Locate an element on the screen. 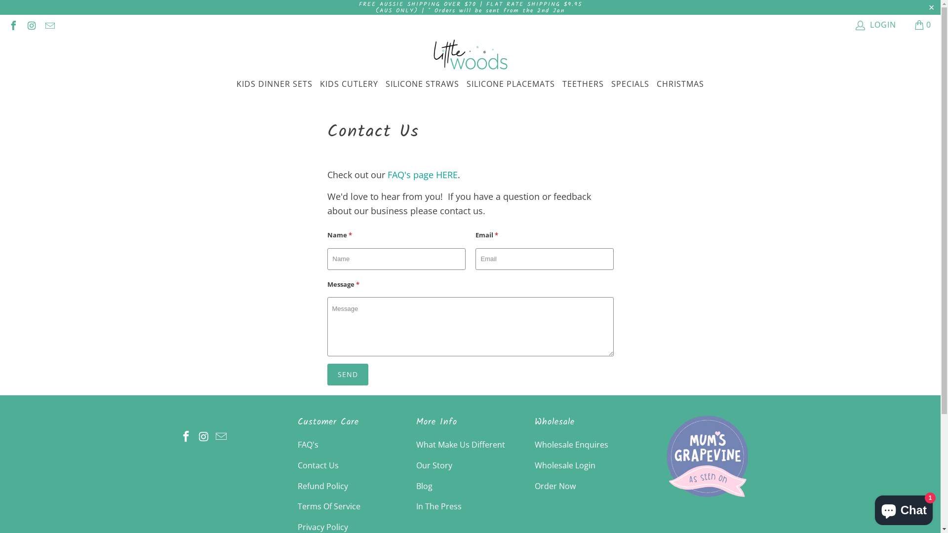 This screenshot has width=948, height=533. KIDS DINNER SETS is located at coordinates (275, 84).